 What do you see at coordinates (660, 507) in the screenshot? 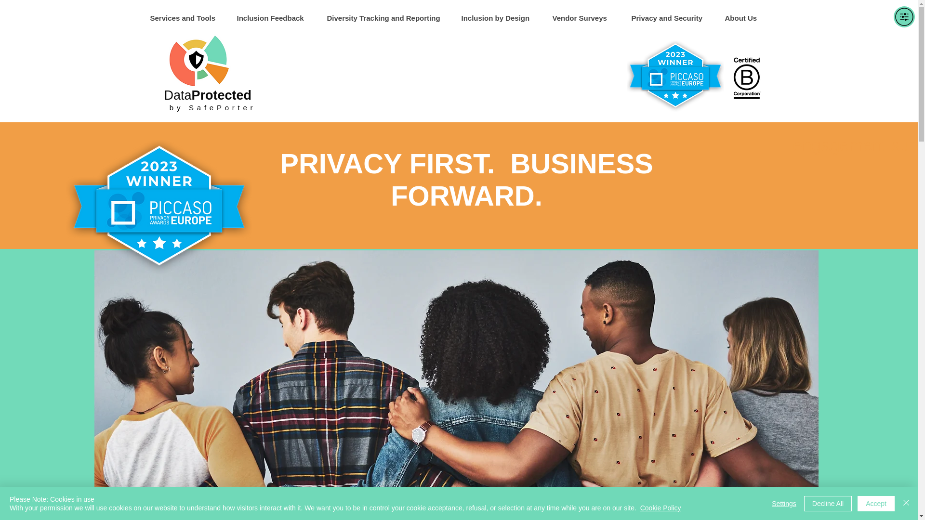
I see `Cookie Policy` at bounding box center [660, 507].